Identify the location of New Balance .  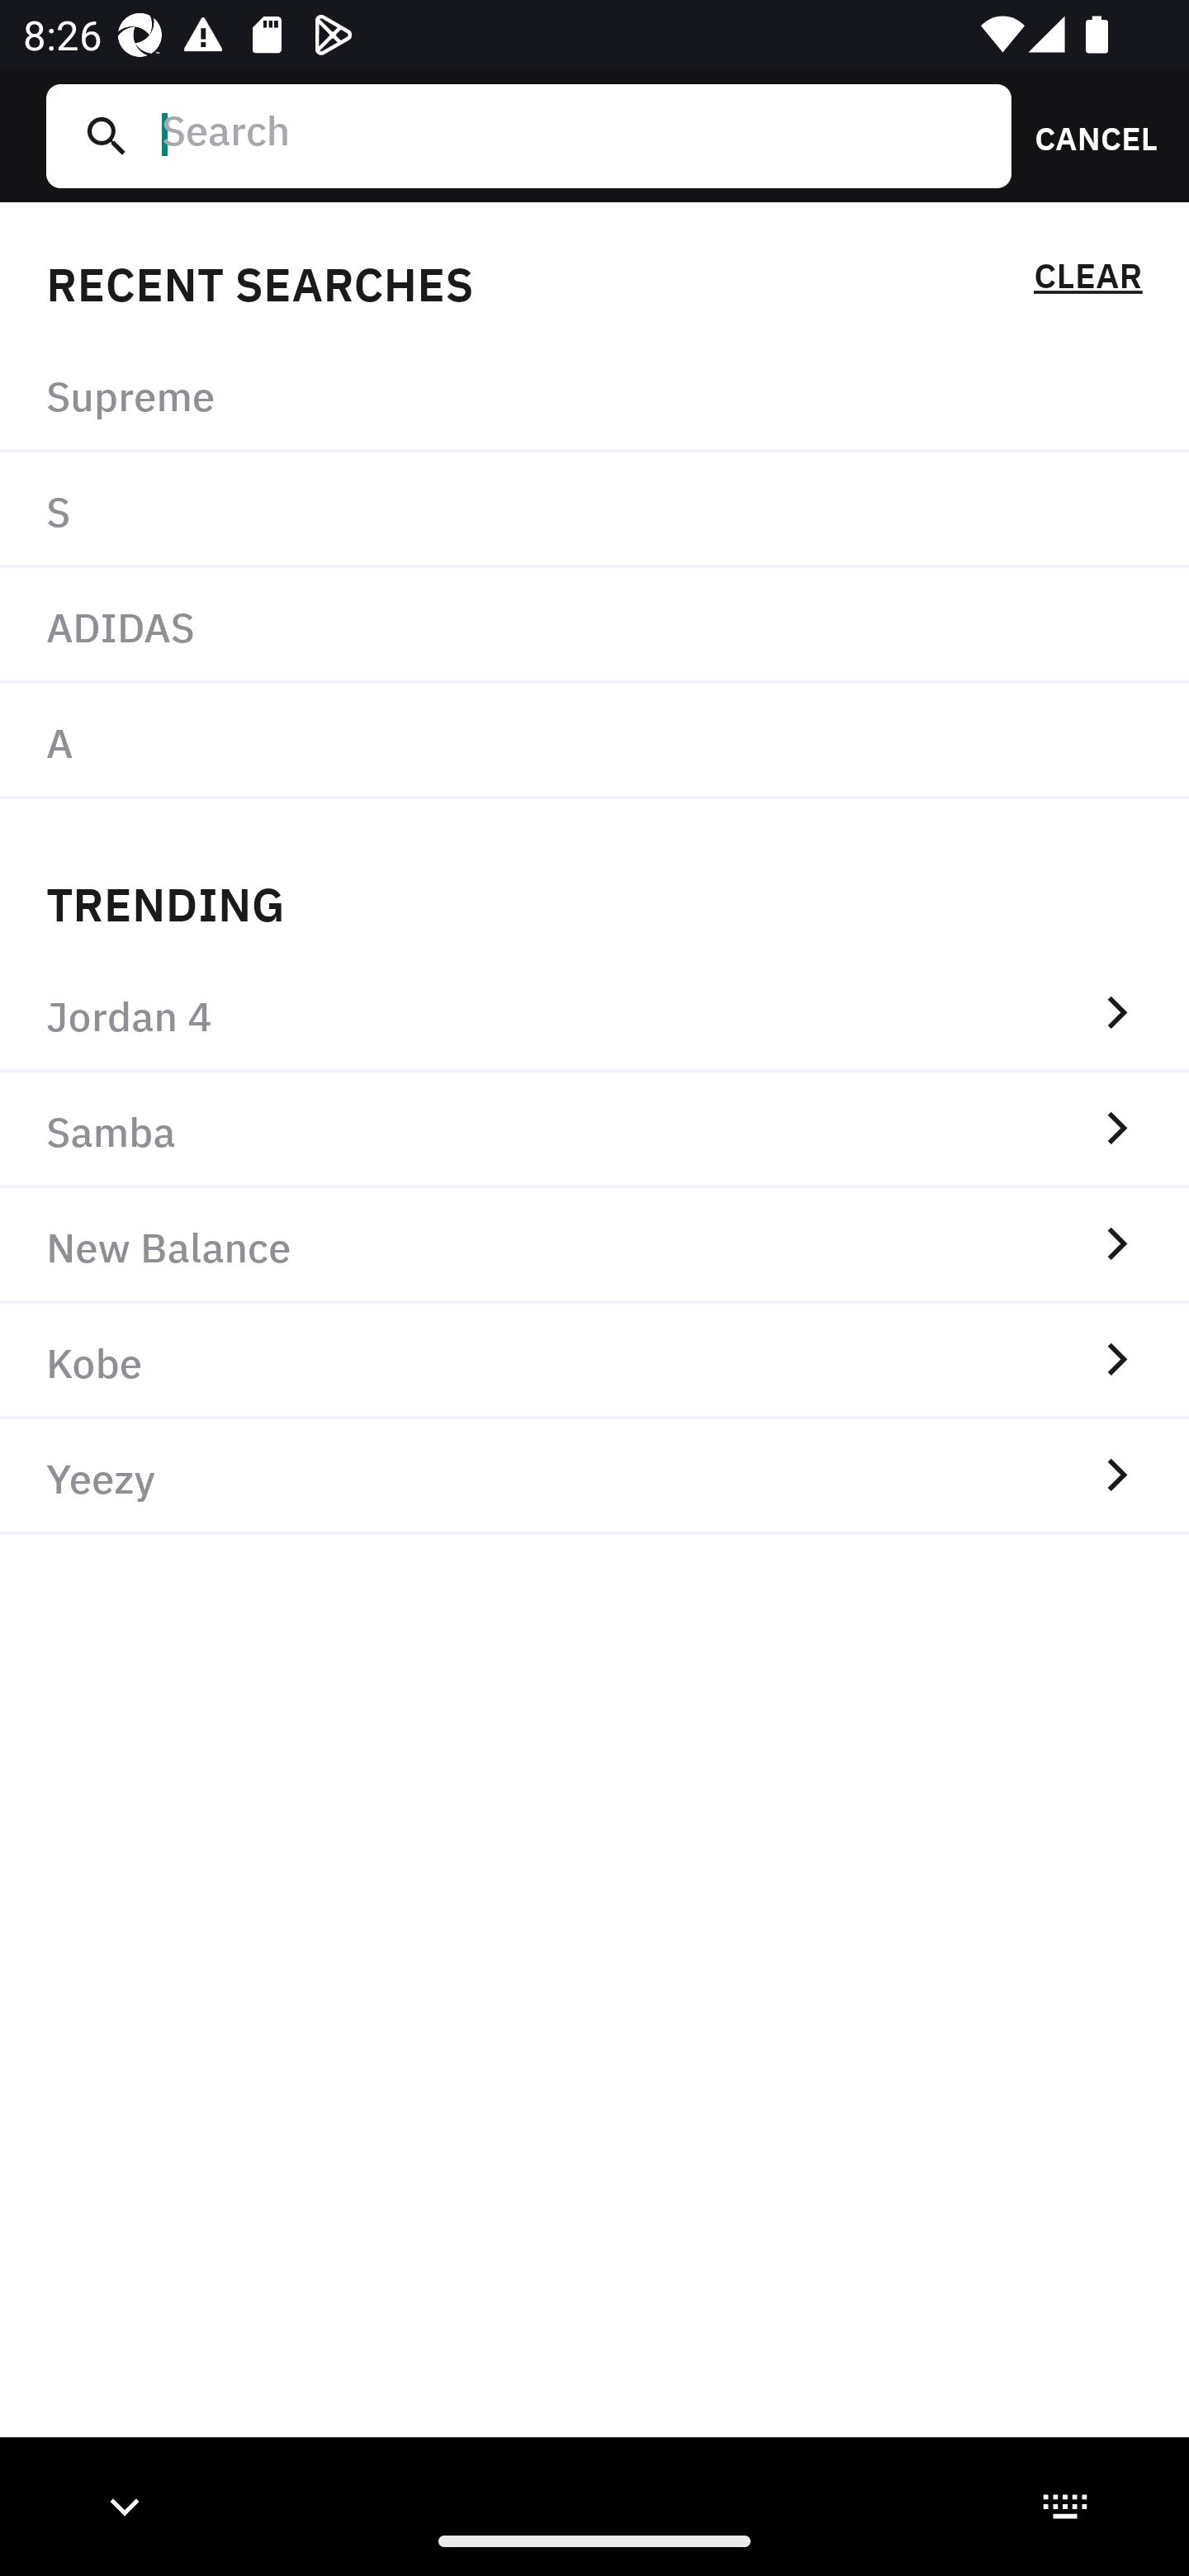
(594, 1245).